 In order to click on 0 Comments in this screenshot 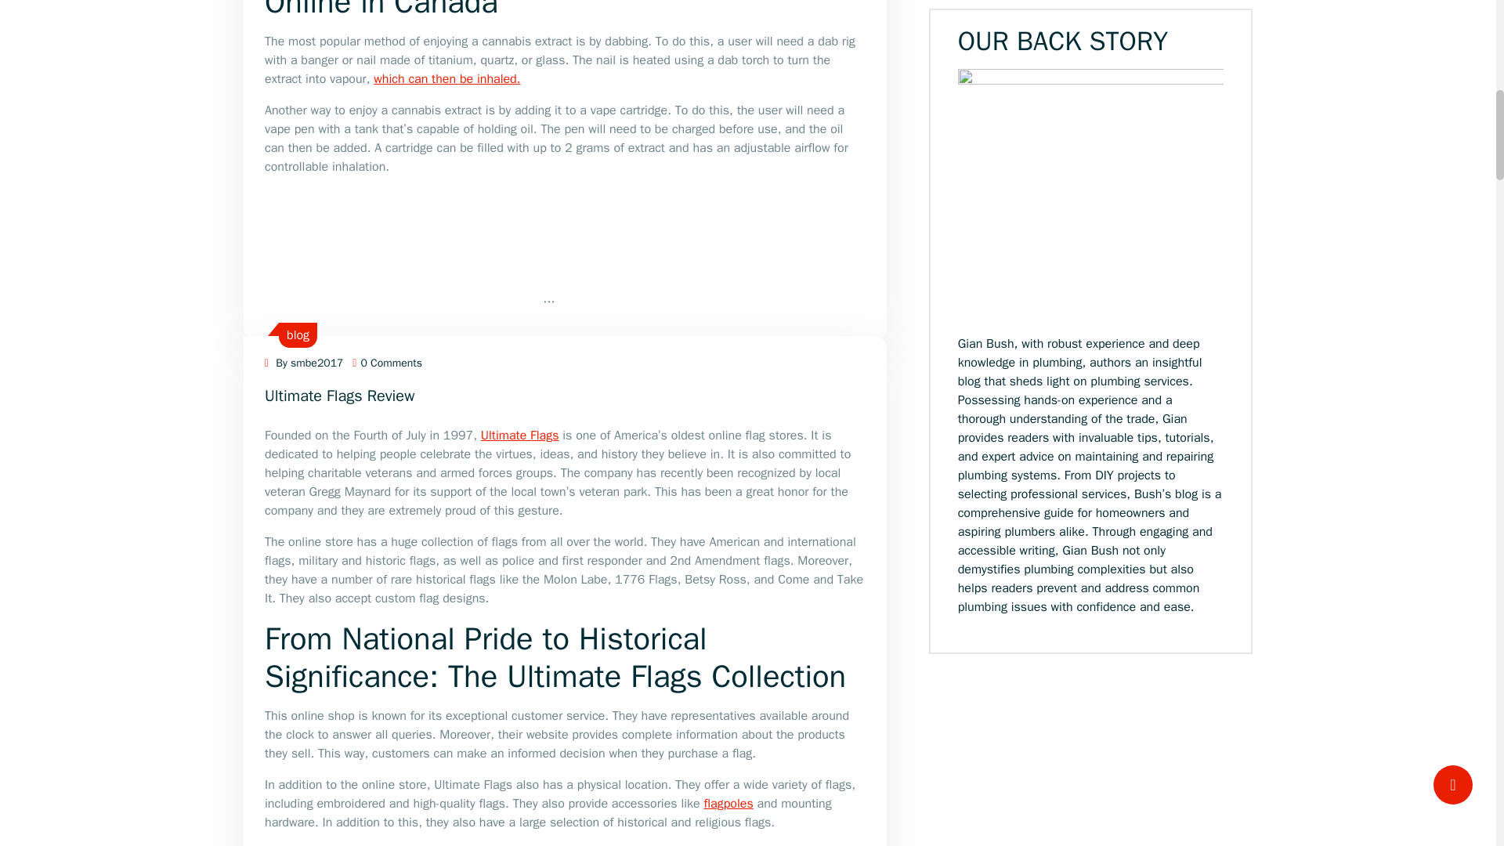, I will do `click(387, 362)`.